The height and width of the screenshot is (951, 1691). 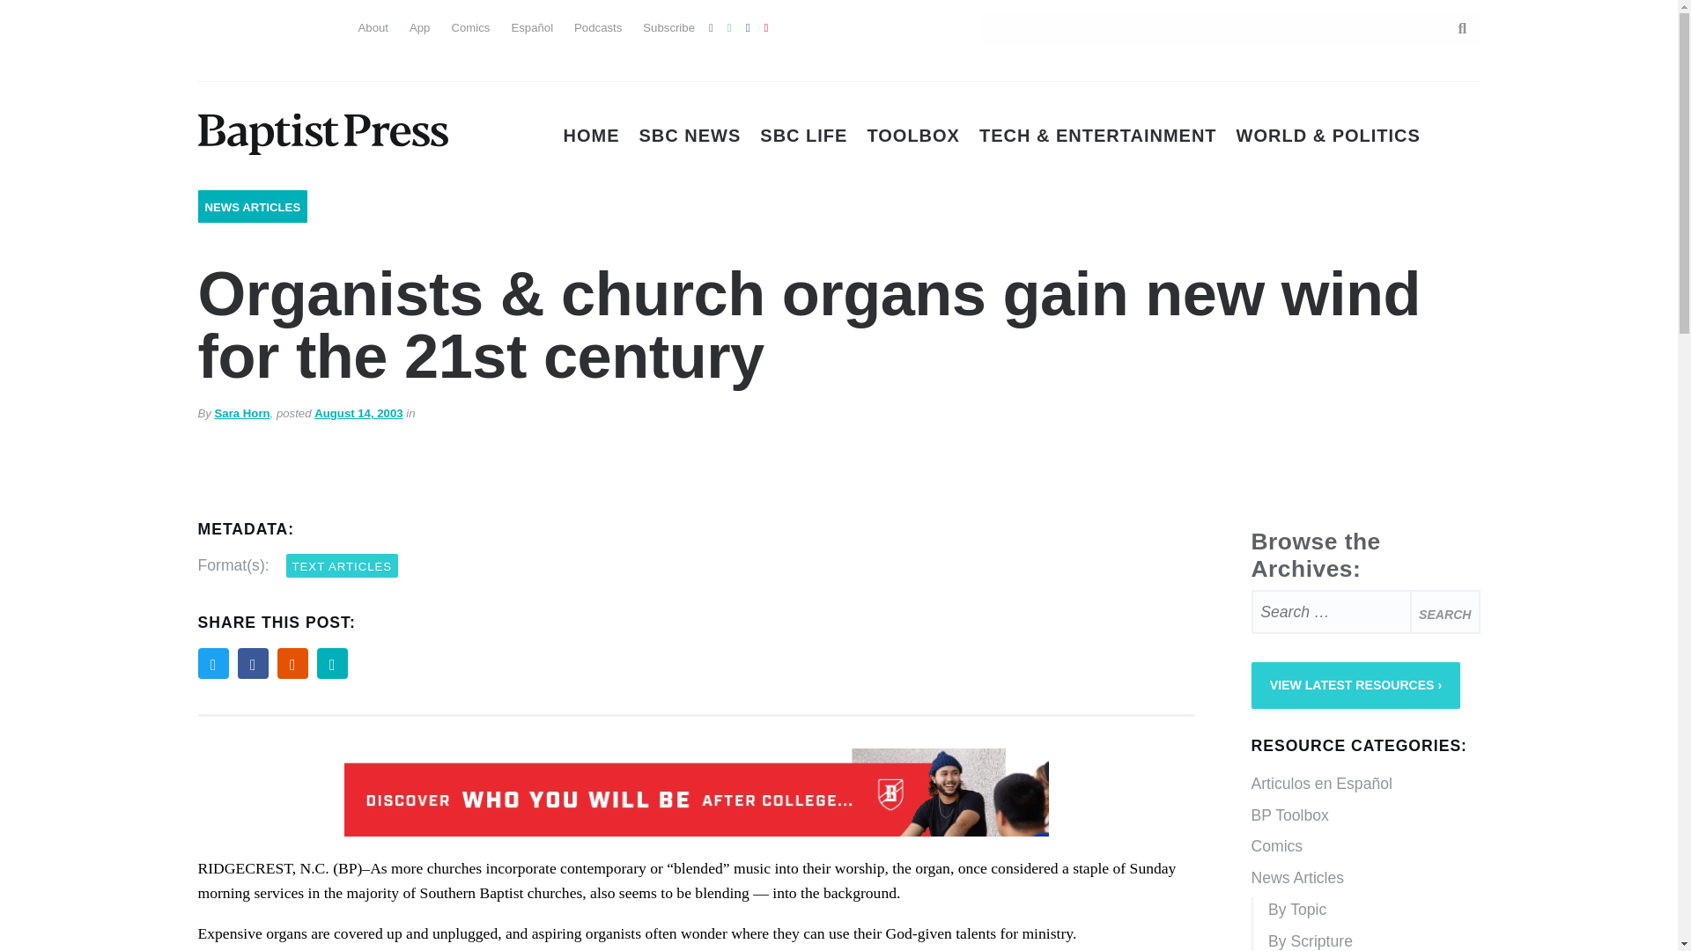 What do you see at coordinates (912, 136) in the screenshot?
I see `TOOLBOX` at bounding box center [912, 136].